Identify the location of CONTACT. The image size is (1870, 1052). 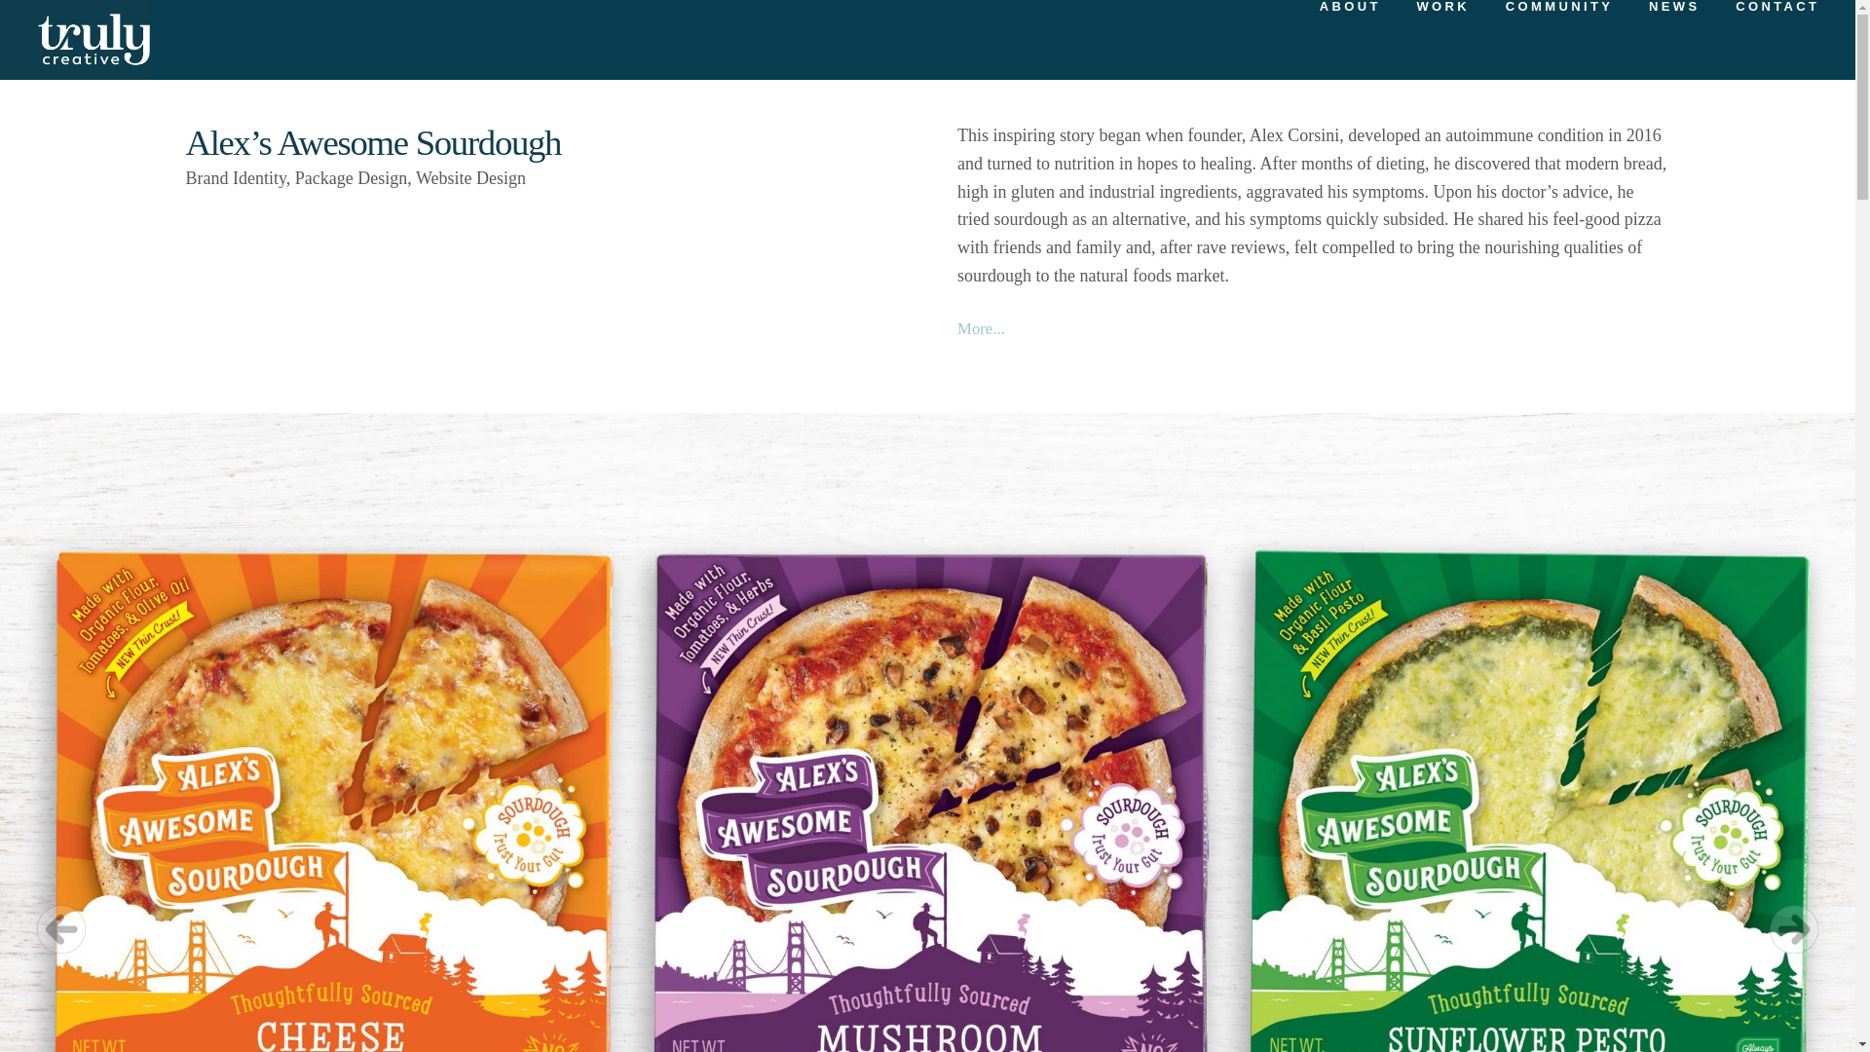
(1766, 39).